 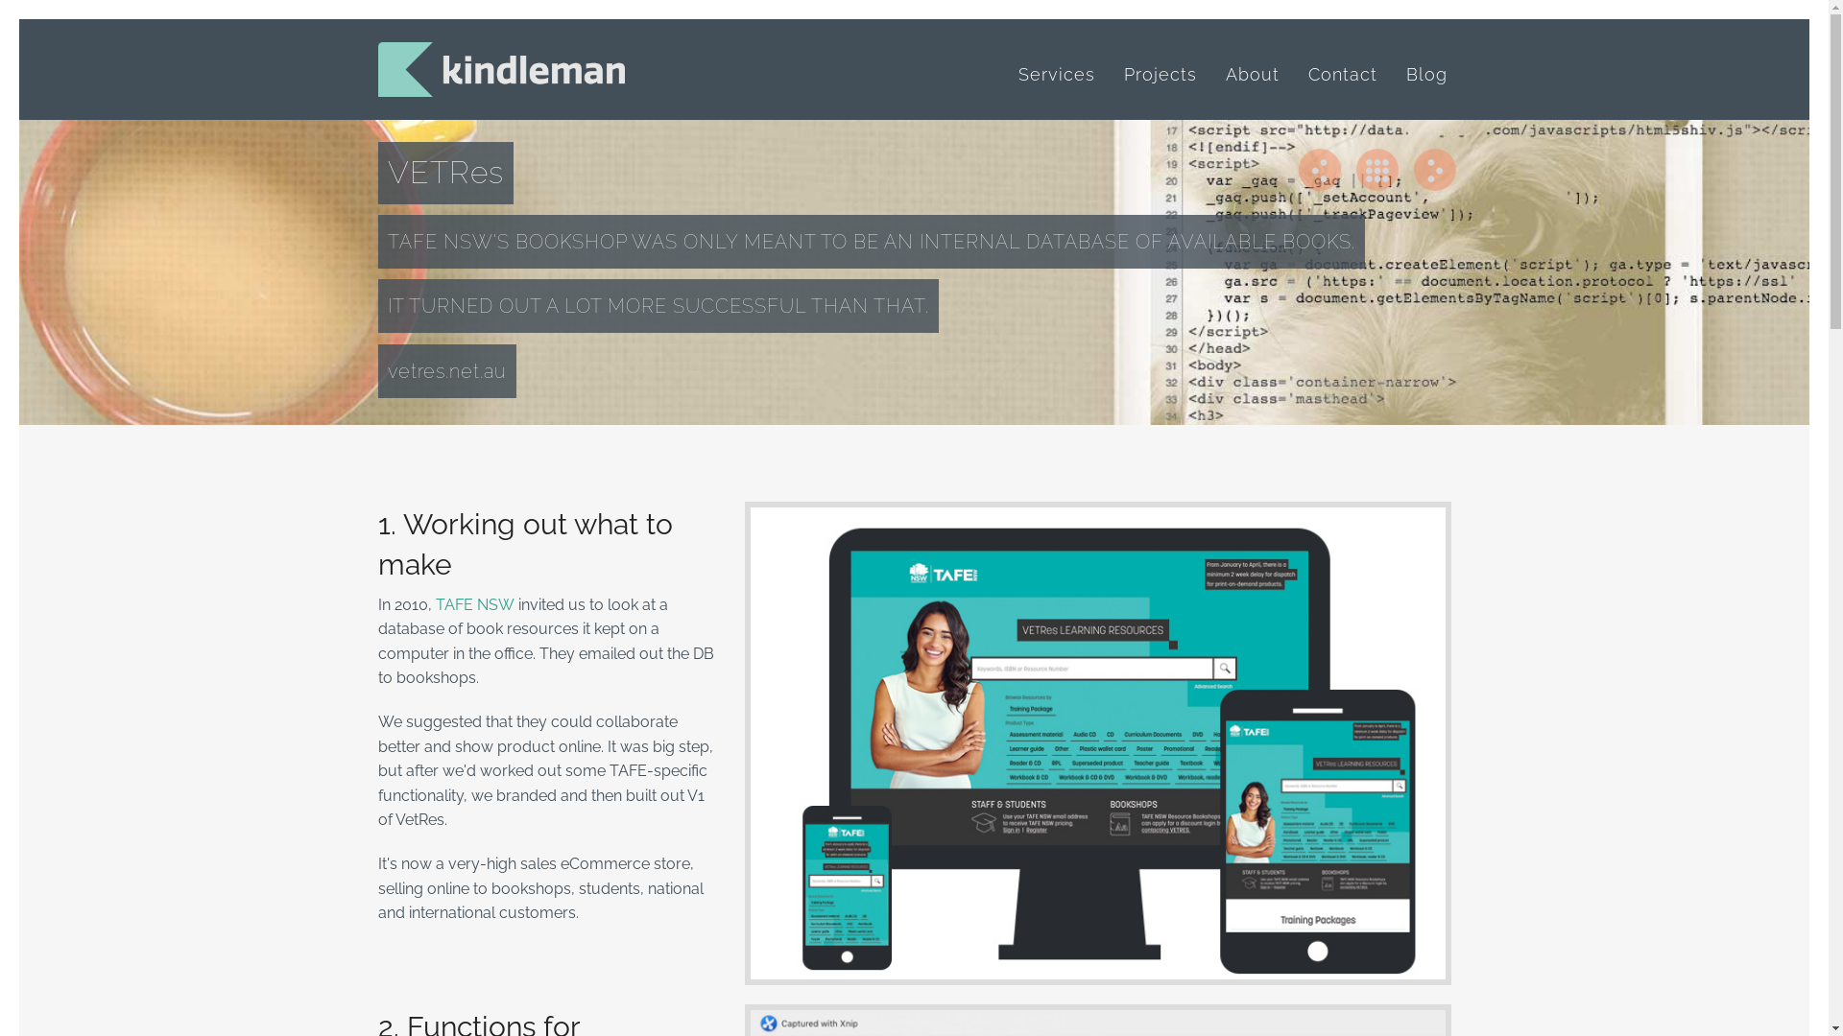 What do you see at coordinates (1342, 75) in the screenshot?
I see `Contact` at bounding box center [1342, 75].